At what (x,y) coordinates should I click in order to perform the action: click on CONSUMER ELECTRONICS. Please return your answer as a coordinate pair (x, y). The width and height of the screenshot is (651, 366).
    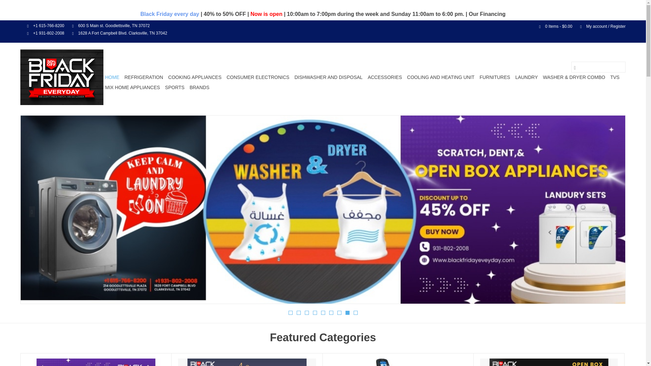
    Looking at the image, I should click on (258, 77).